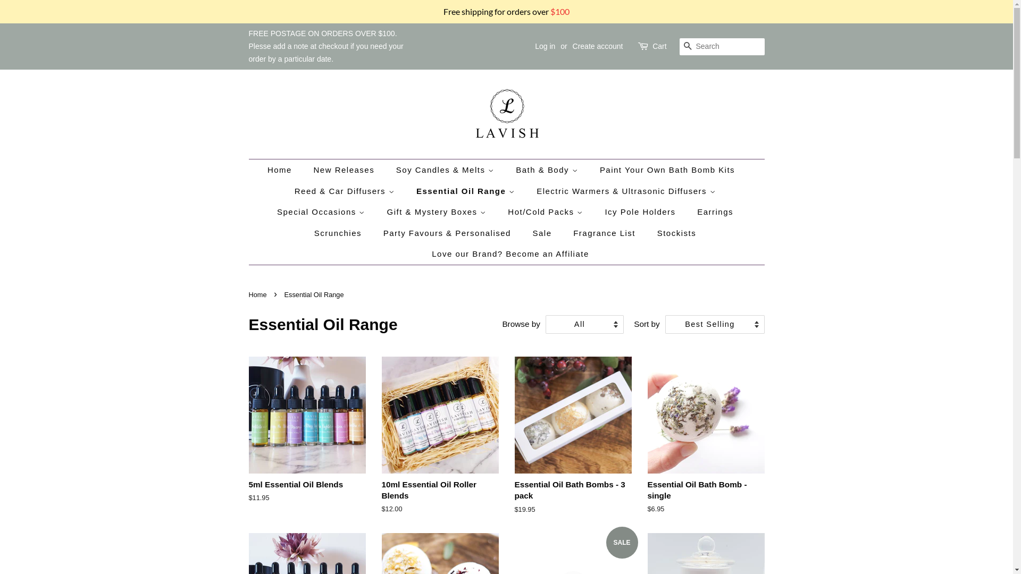 This screenshot has width=1021, height=574. Describe the element at coordinates (606, 233) in the screenshot. I see `Fragrance List` at that location.